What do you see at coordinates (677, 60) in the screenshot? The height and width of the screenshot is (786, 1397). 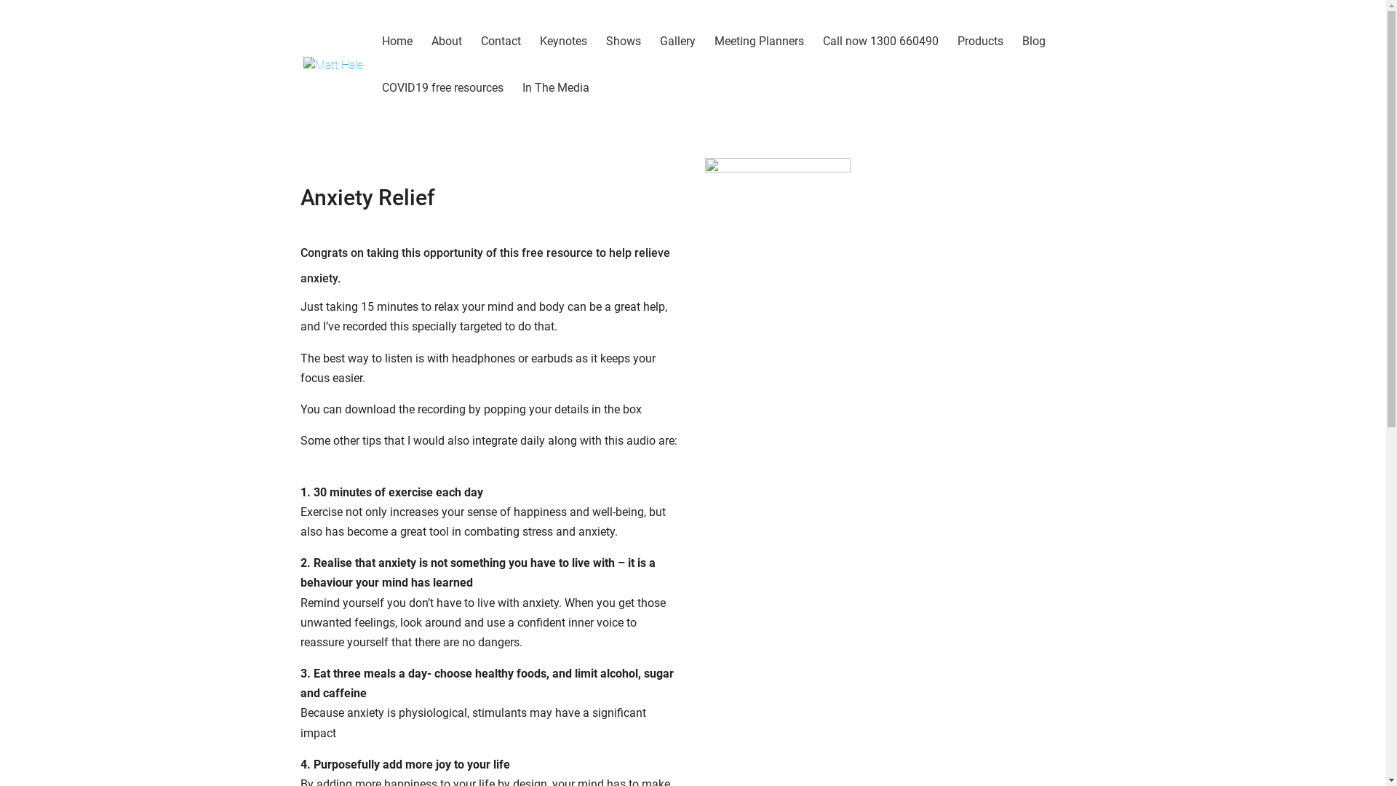 I see `Gallery` at bounding box center [677, 60].